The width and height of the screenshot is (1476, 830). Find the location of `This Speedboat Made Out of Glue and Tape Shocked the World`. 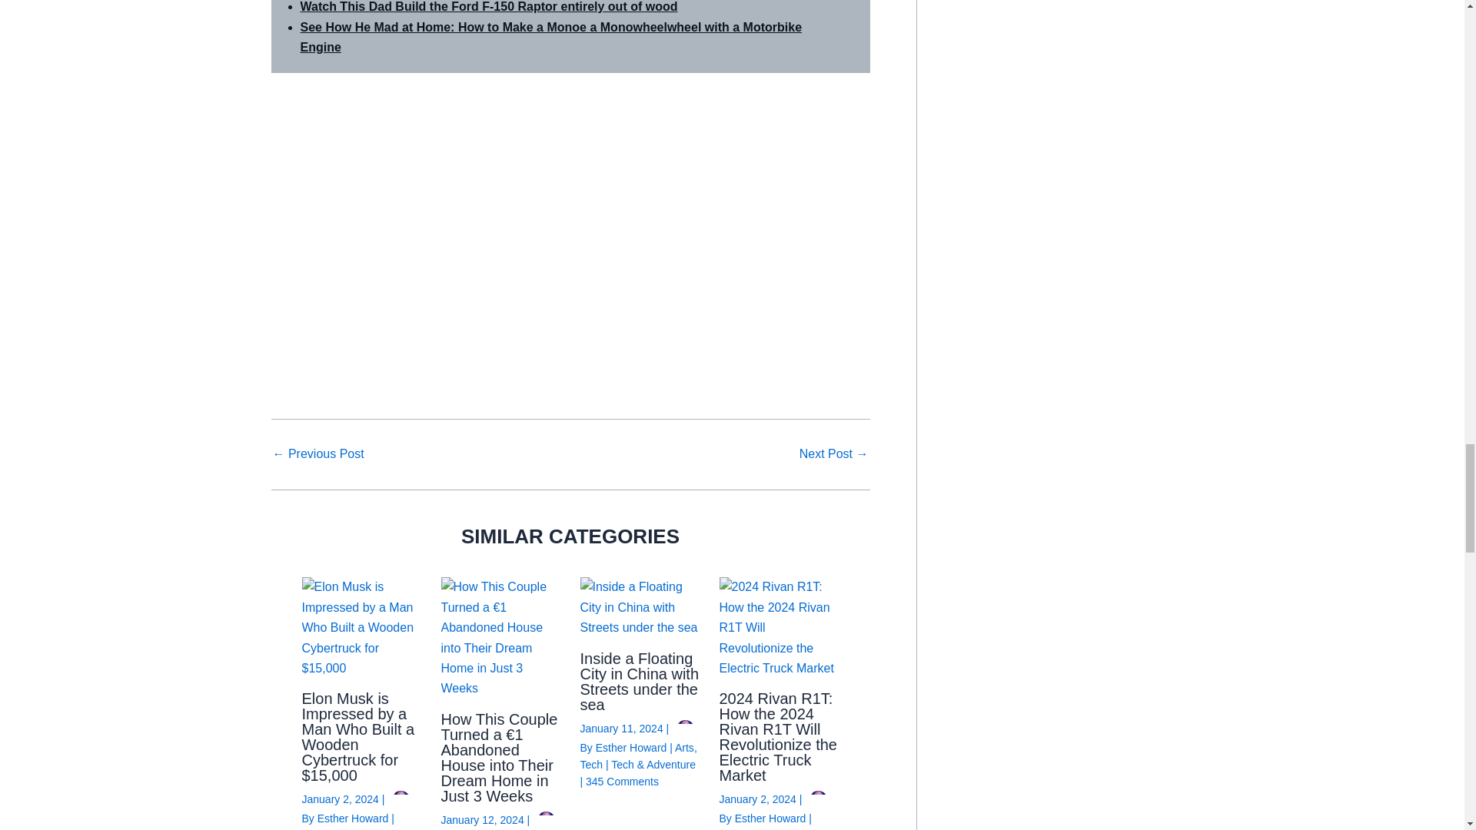

This Speedboat Made Out of Glue and Tape Shocked the World is located at coordinates (317, 454).